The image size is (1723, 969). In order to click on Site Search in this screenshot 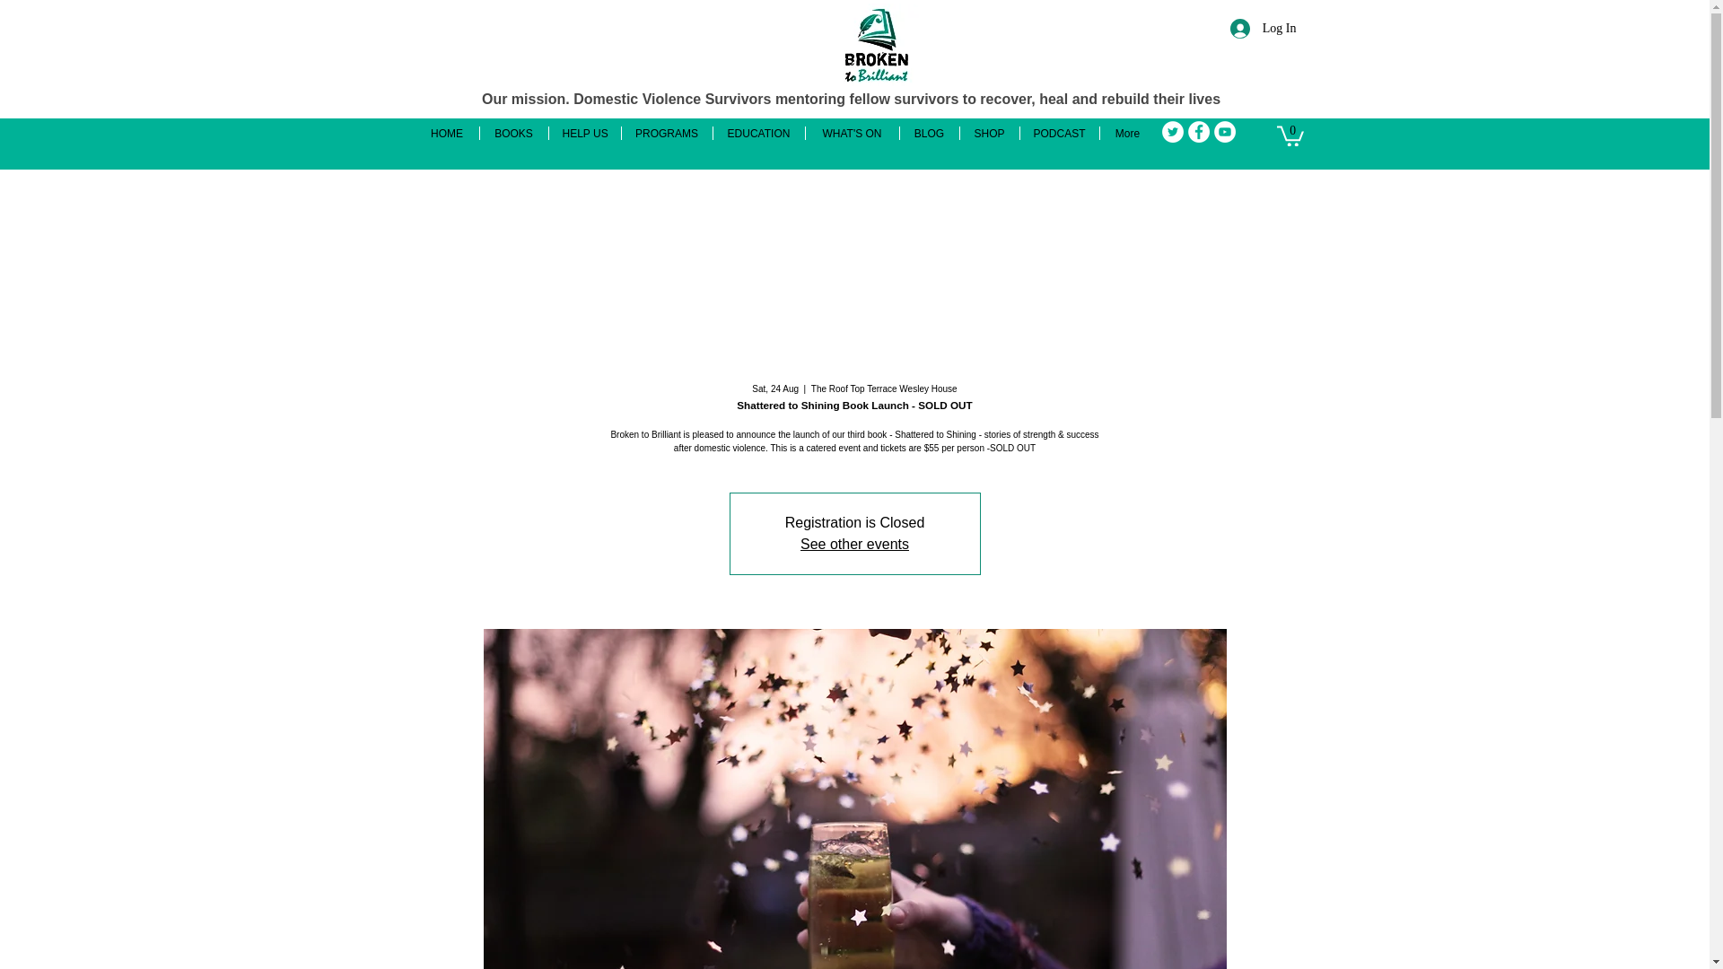, I will do `click(1196, 74)`.